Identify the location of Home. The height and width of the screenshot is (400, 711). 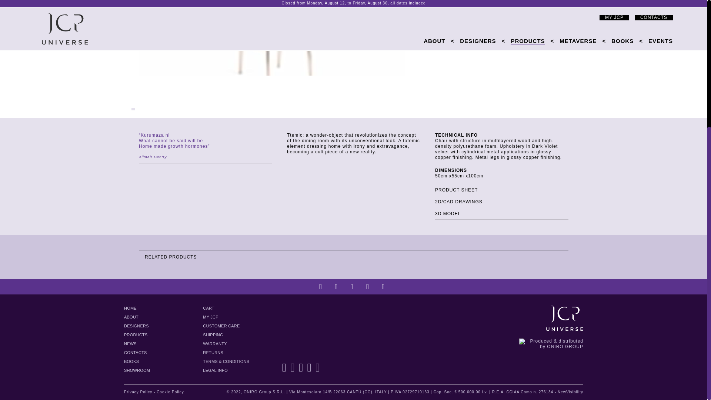
(130, 309).